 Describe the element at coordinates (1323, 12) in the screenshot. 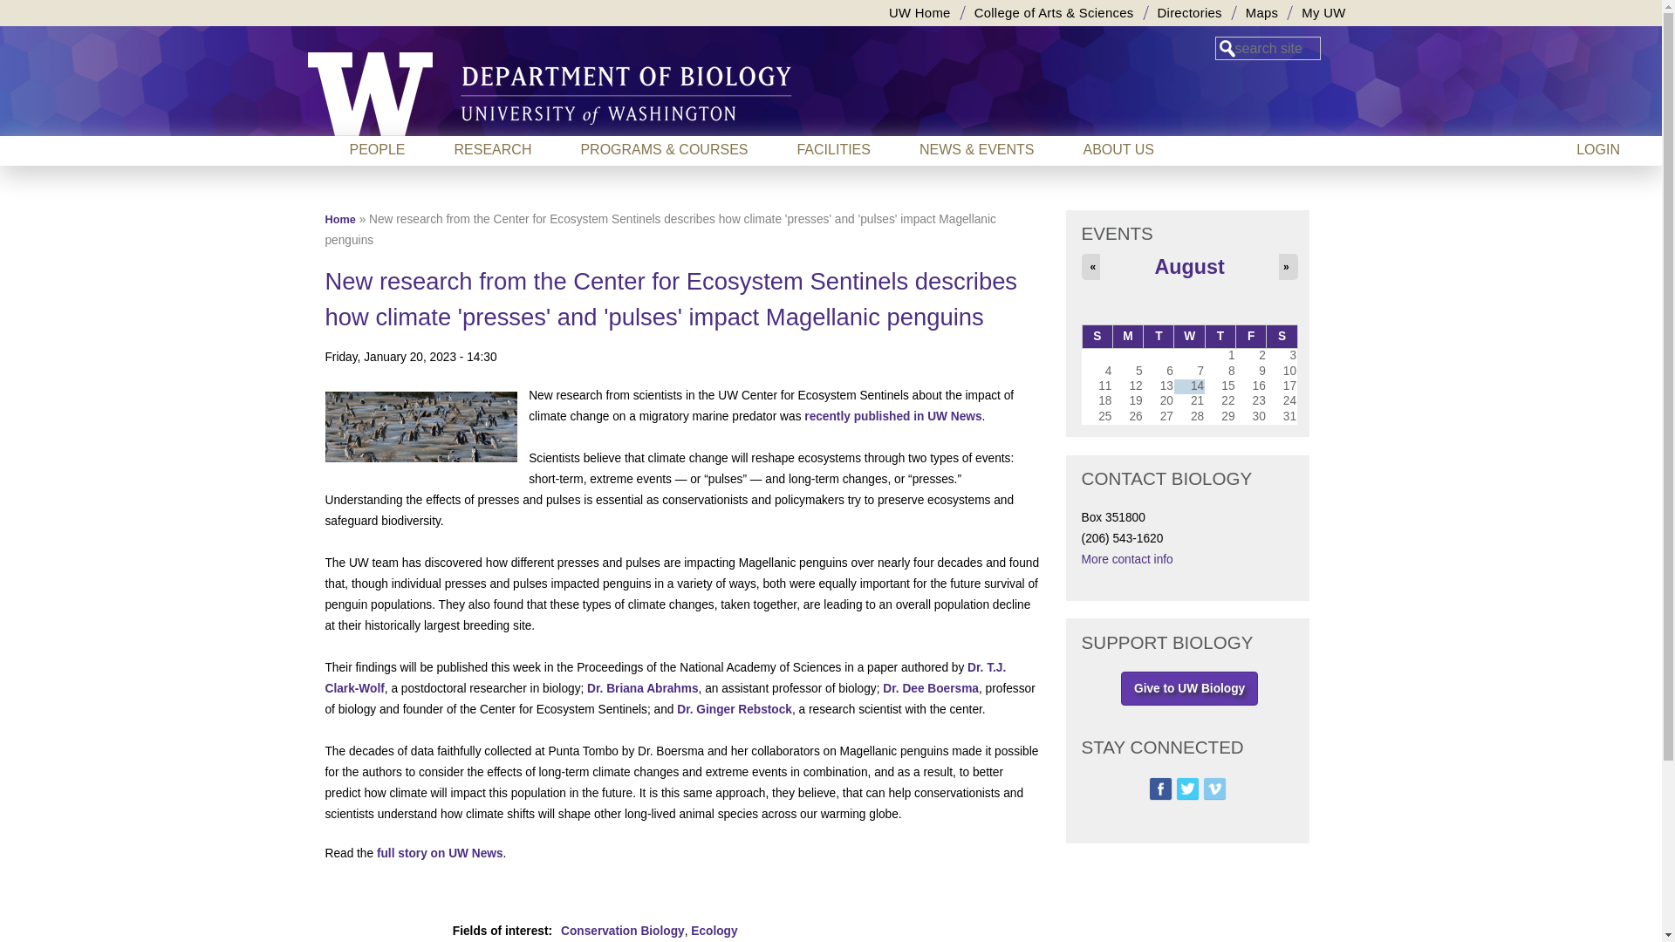

I see `My UW` at that location.